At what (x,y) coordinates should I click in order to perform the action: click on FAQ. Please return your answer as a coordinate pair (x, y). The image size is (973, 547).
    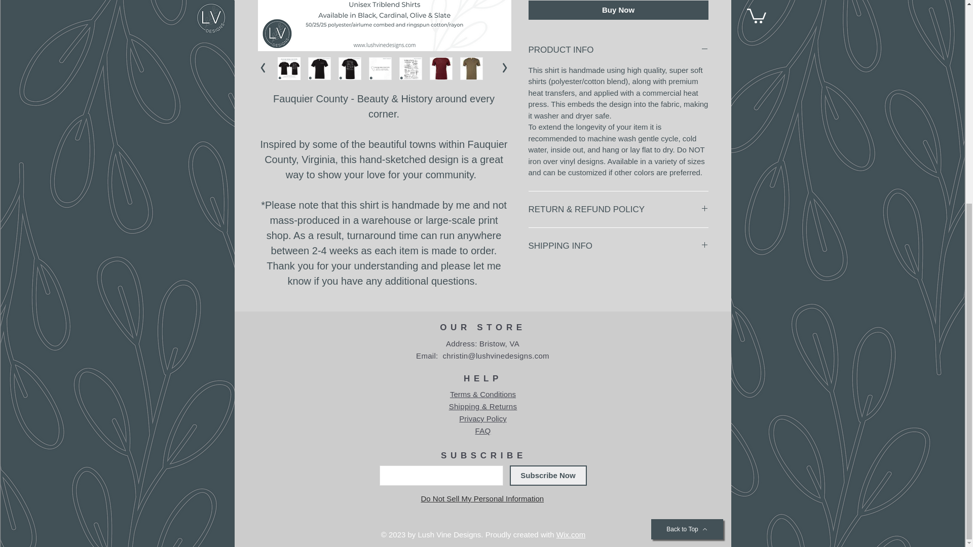
    Looking at the image, I should click on (483, 431).